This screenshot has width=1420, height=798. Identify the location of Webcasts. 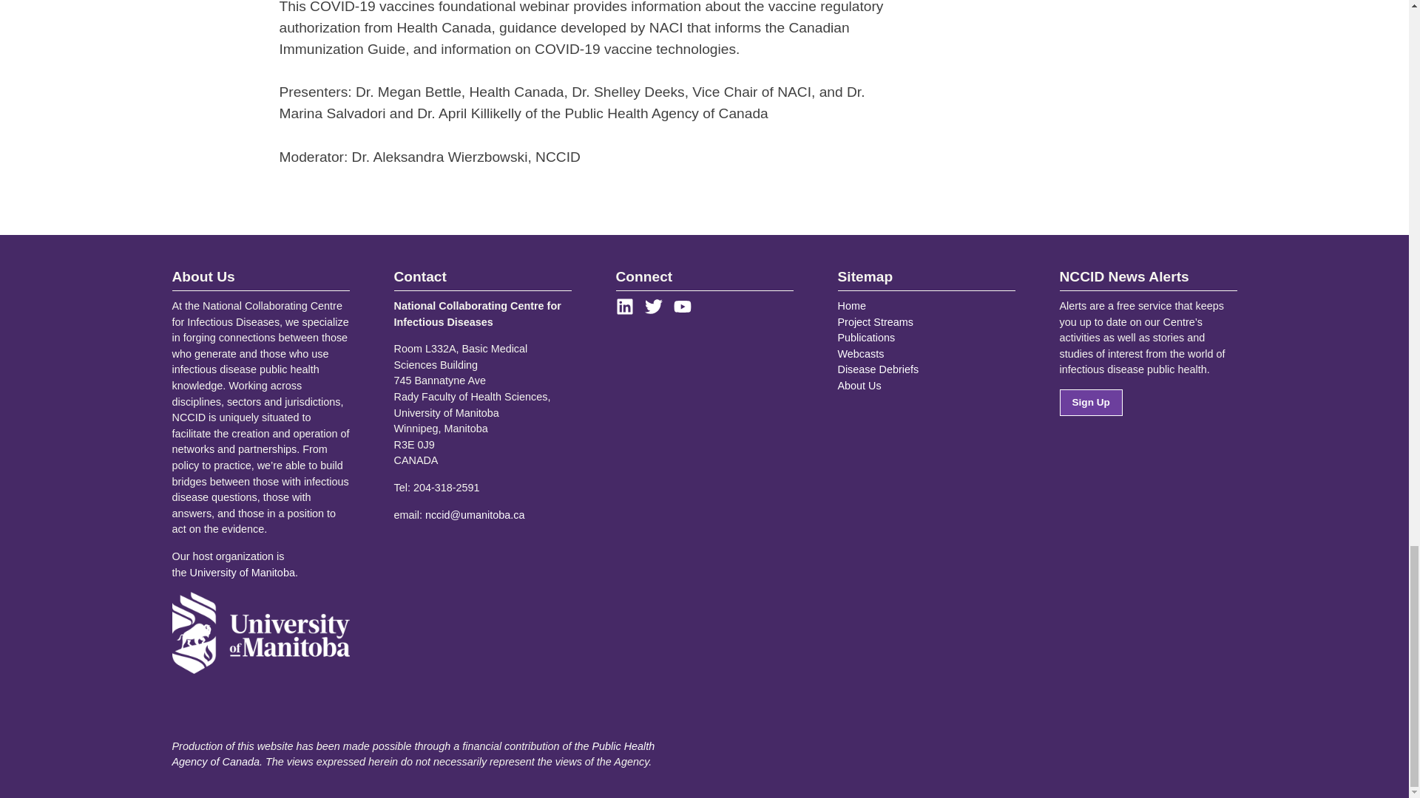
(860, 353).